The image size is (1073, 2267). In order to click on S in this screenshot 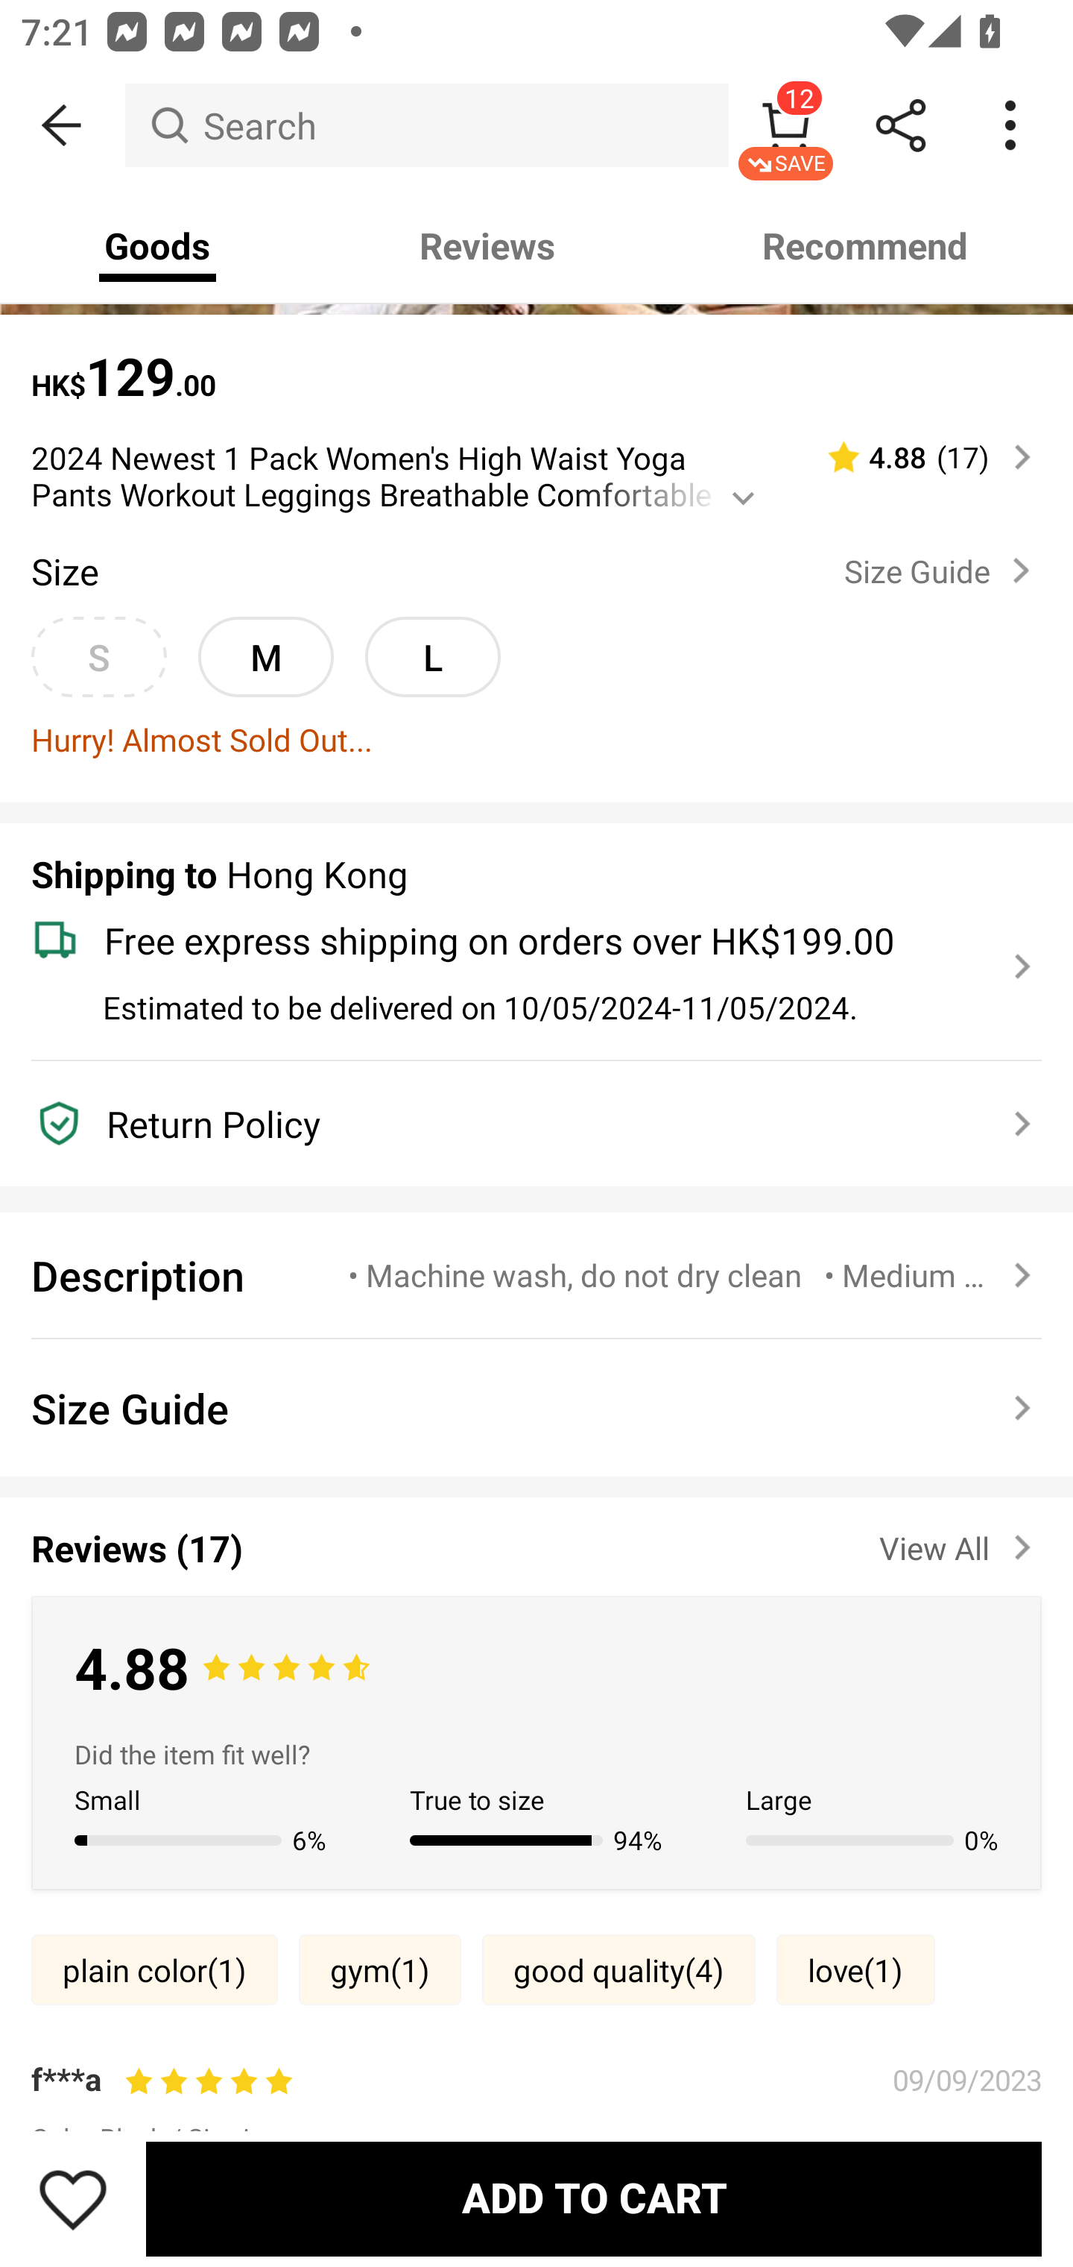, I will do `click(98, 657)`.